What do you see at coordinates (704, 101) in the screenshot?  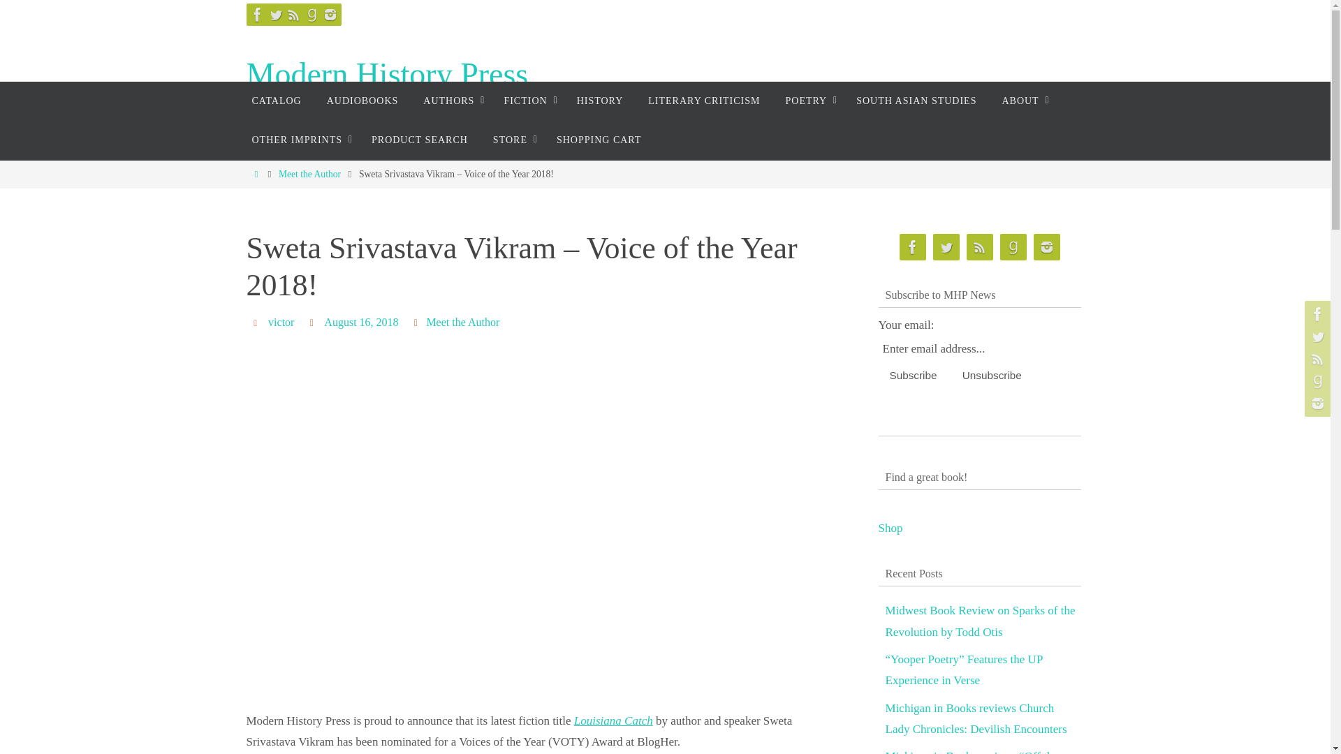 I see `LITERARY CRITICISM` at bounding box center [704, 101].